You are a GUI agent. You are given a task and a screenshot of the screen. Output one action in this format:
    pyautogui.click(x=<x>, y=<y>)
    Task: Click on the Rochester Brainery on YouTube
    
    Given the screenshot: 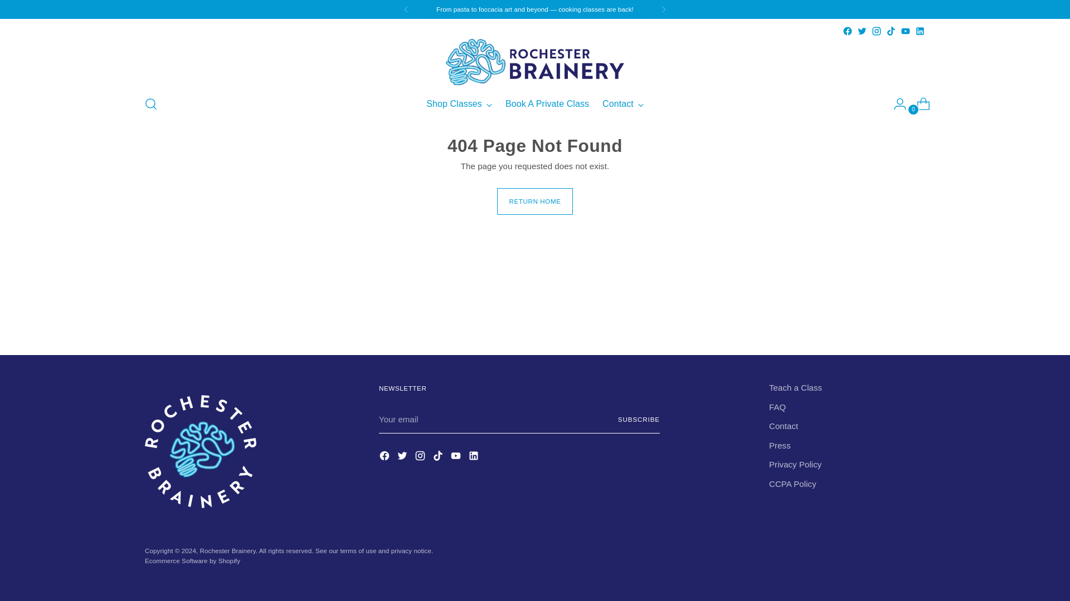 What is the action you would take?
    pyautogui.click(x=457, y=457)
    